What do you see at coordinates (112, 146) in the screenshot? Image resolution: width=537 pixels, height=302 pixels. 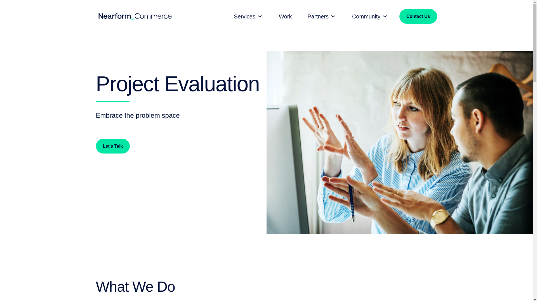 I see `Let's Talk` at bounding box center [112, 146].